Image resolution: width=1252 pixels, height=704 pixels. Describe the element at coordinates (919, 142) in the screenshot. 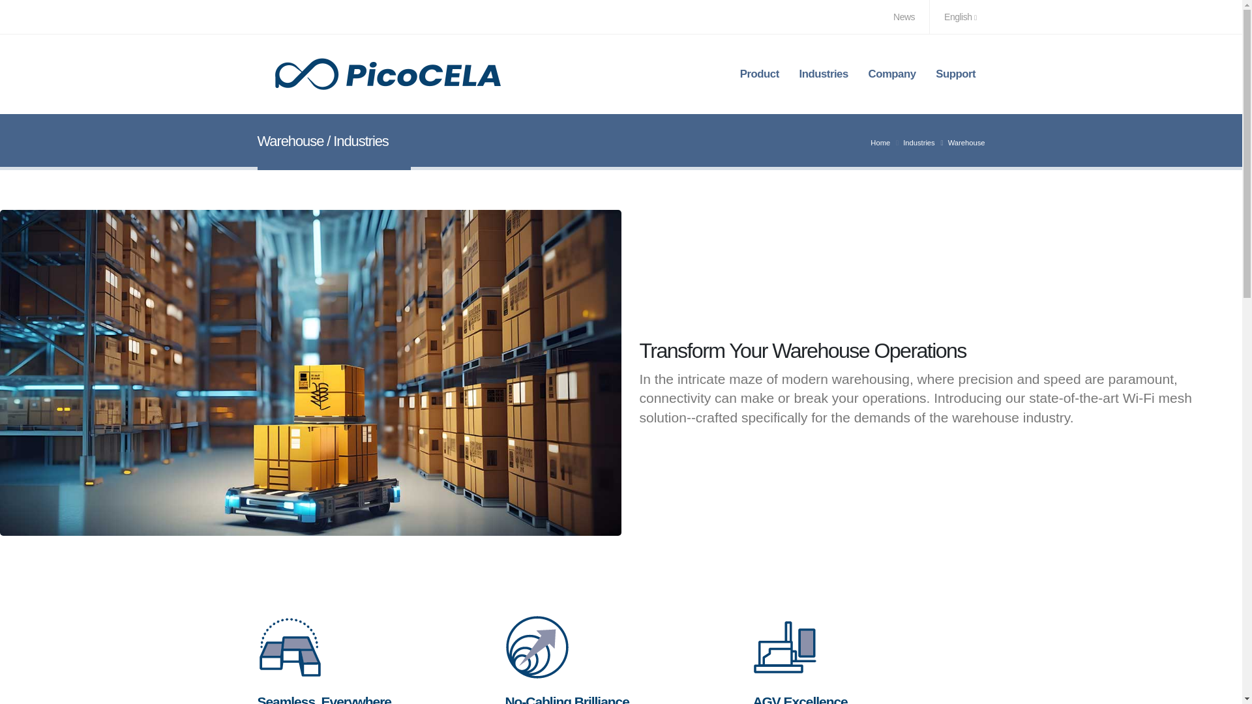

I see `Industries` at that location.